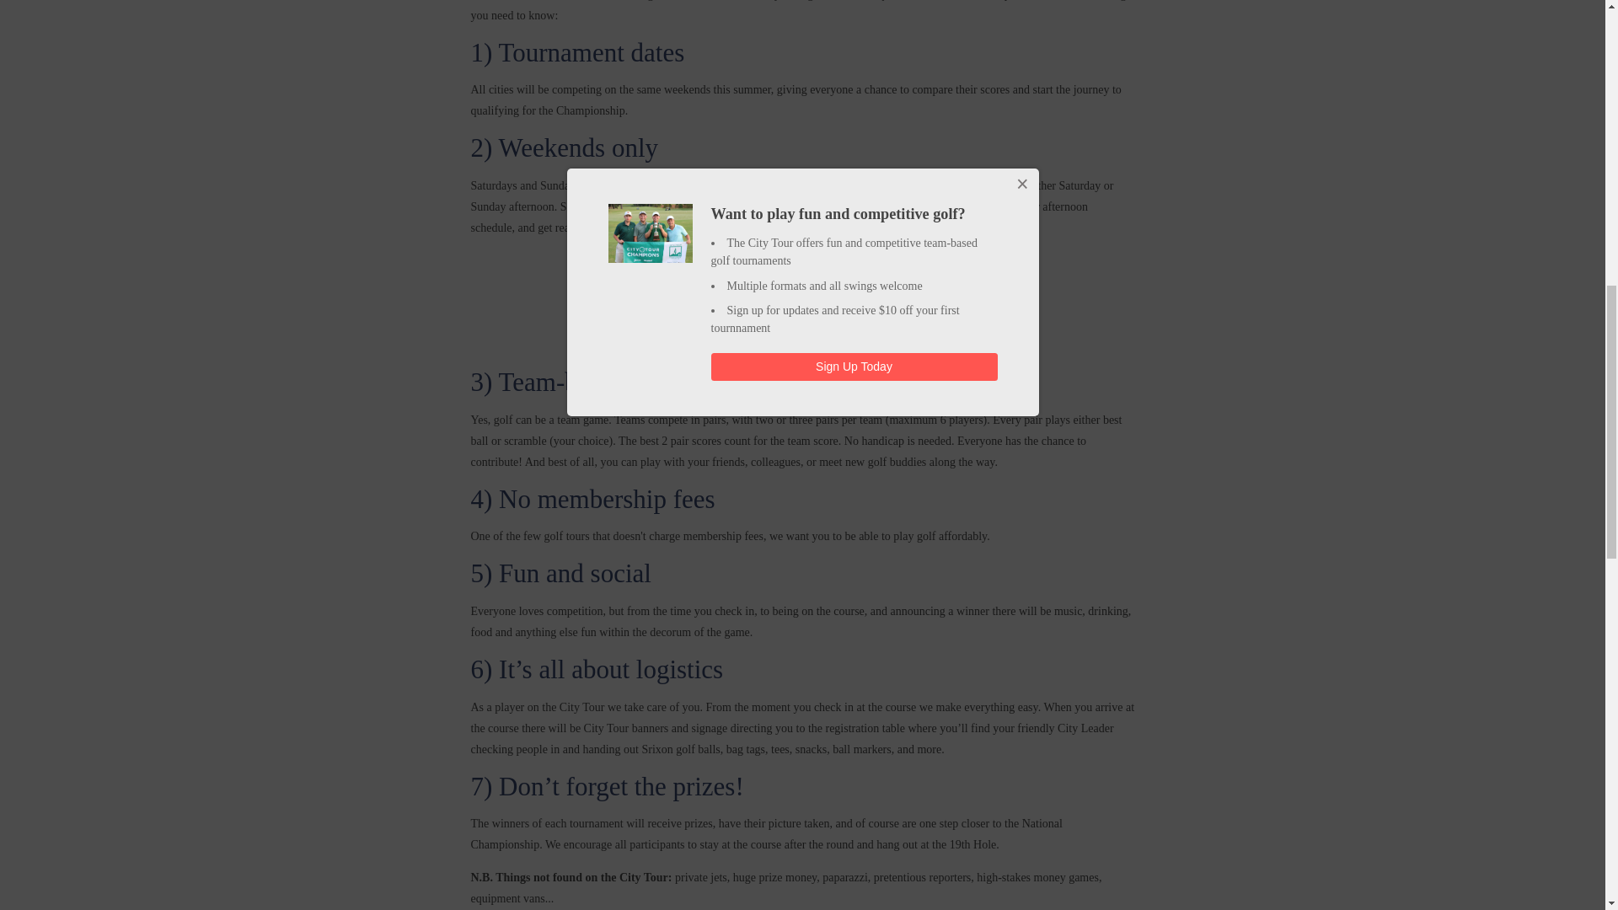  What do you see at coordinates (801, 260) in the screenshot?
I see `View Schedule Here` at bounding box center [801, 260].